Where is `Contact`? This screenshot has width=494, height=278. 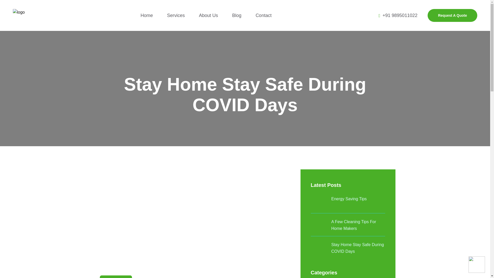 Contact is located at coordinates (263, 15).